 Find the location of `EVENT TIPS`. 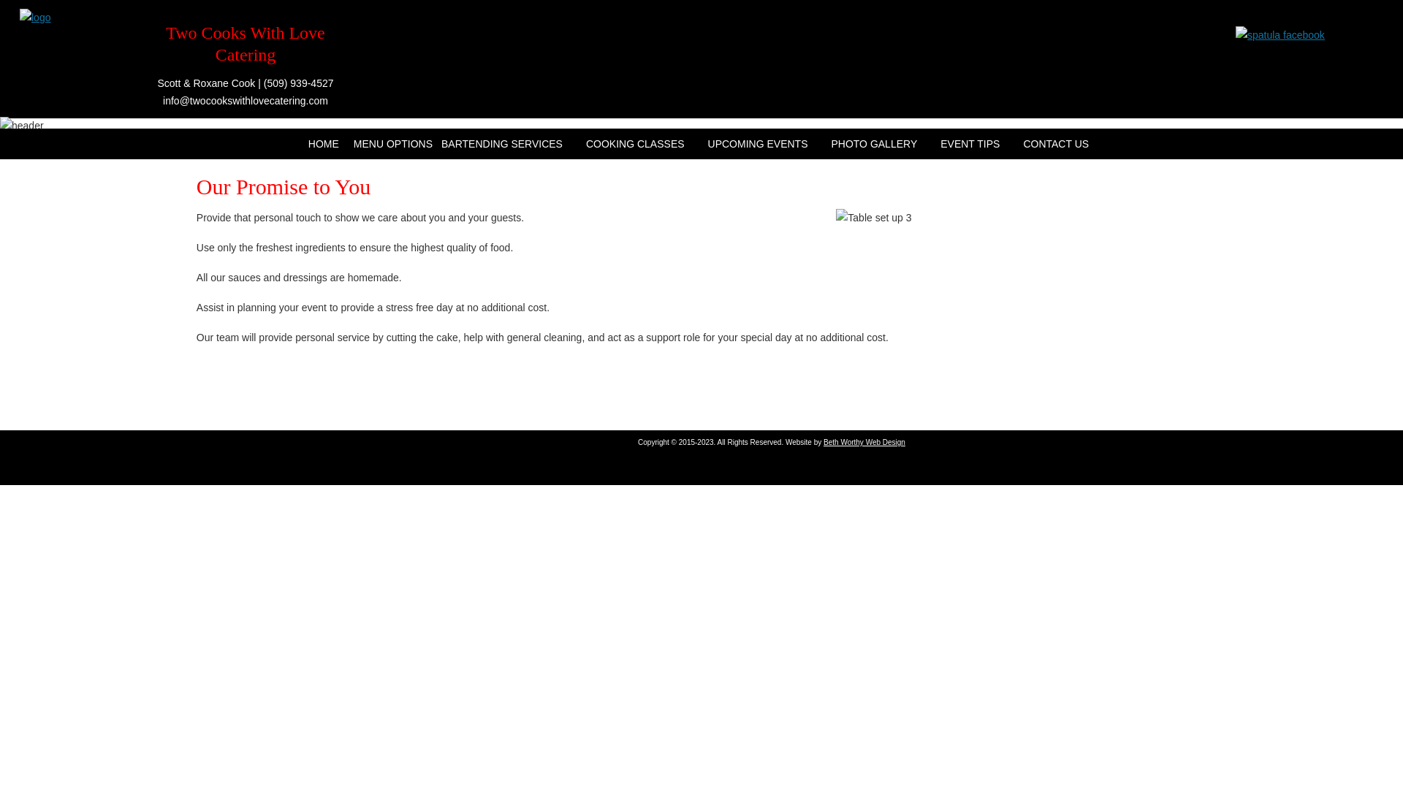

EVENT TIPS is located at coordinates (970, 144).